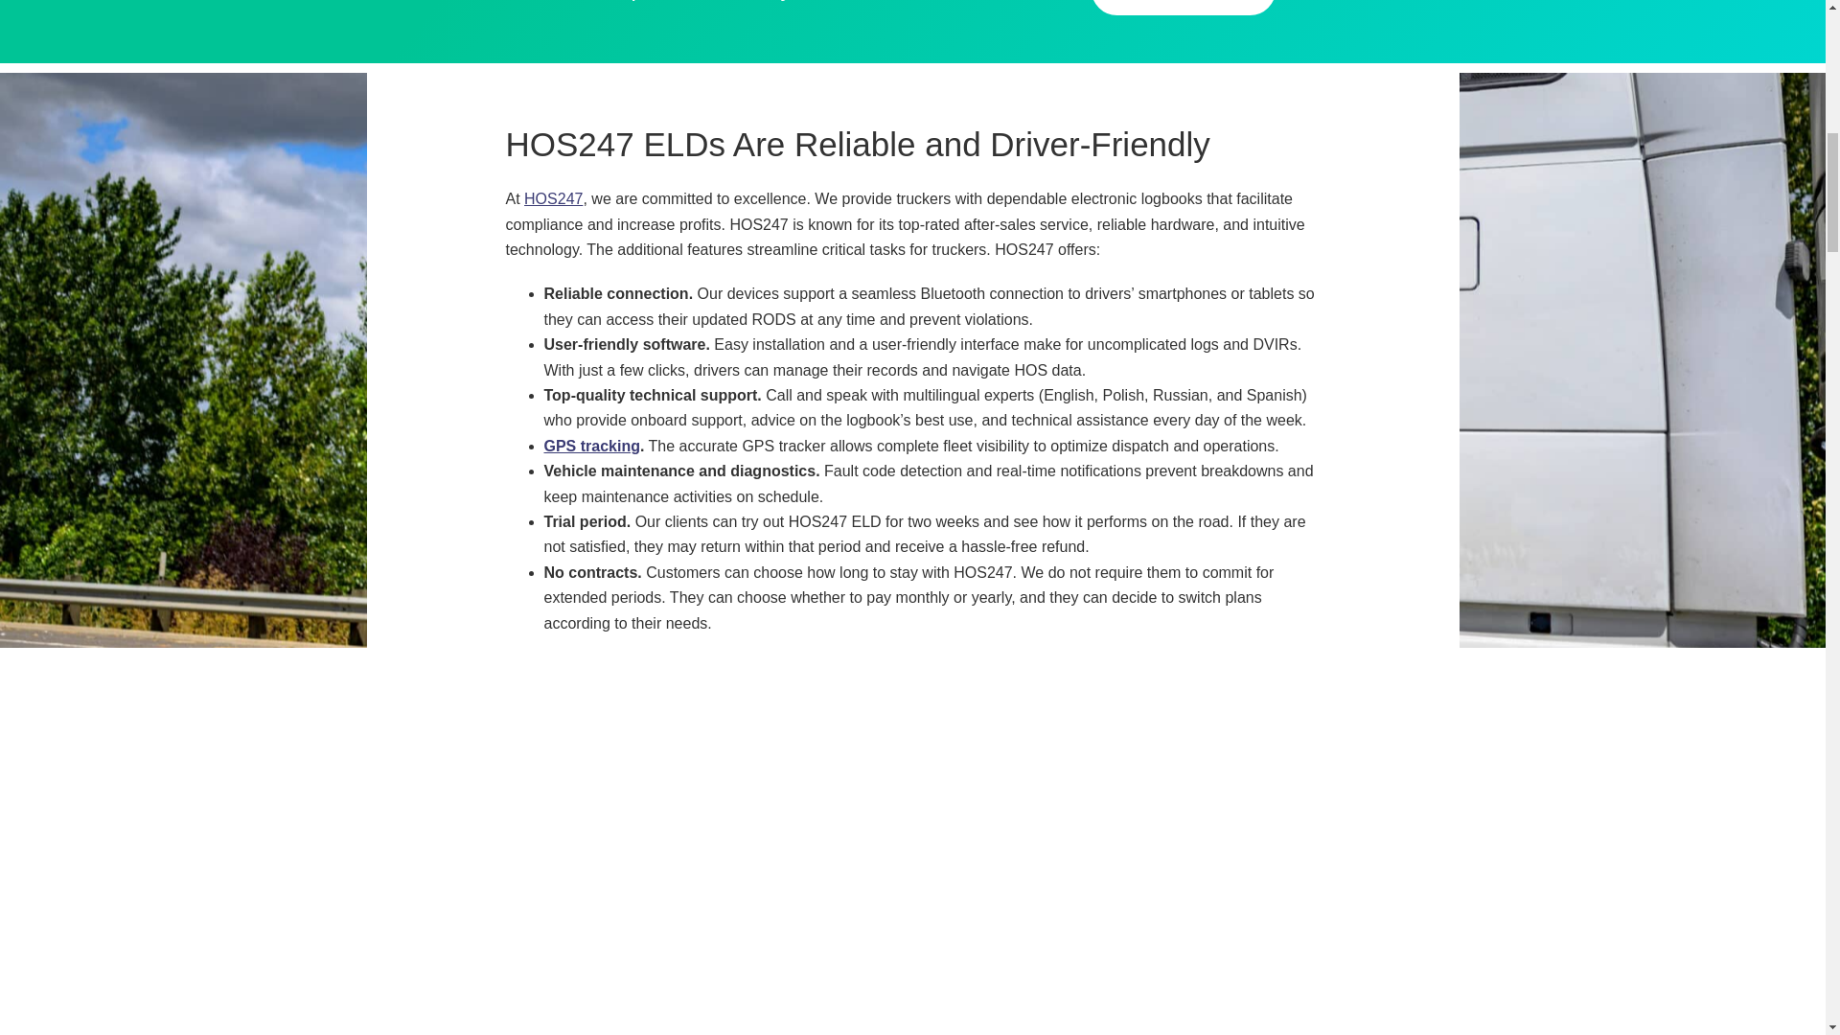  What do you see at coordinates (592, 446) in the screenshot?
I see `GPS tracking` at bounding box center [592, 446].